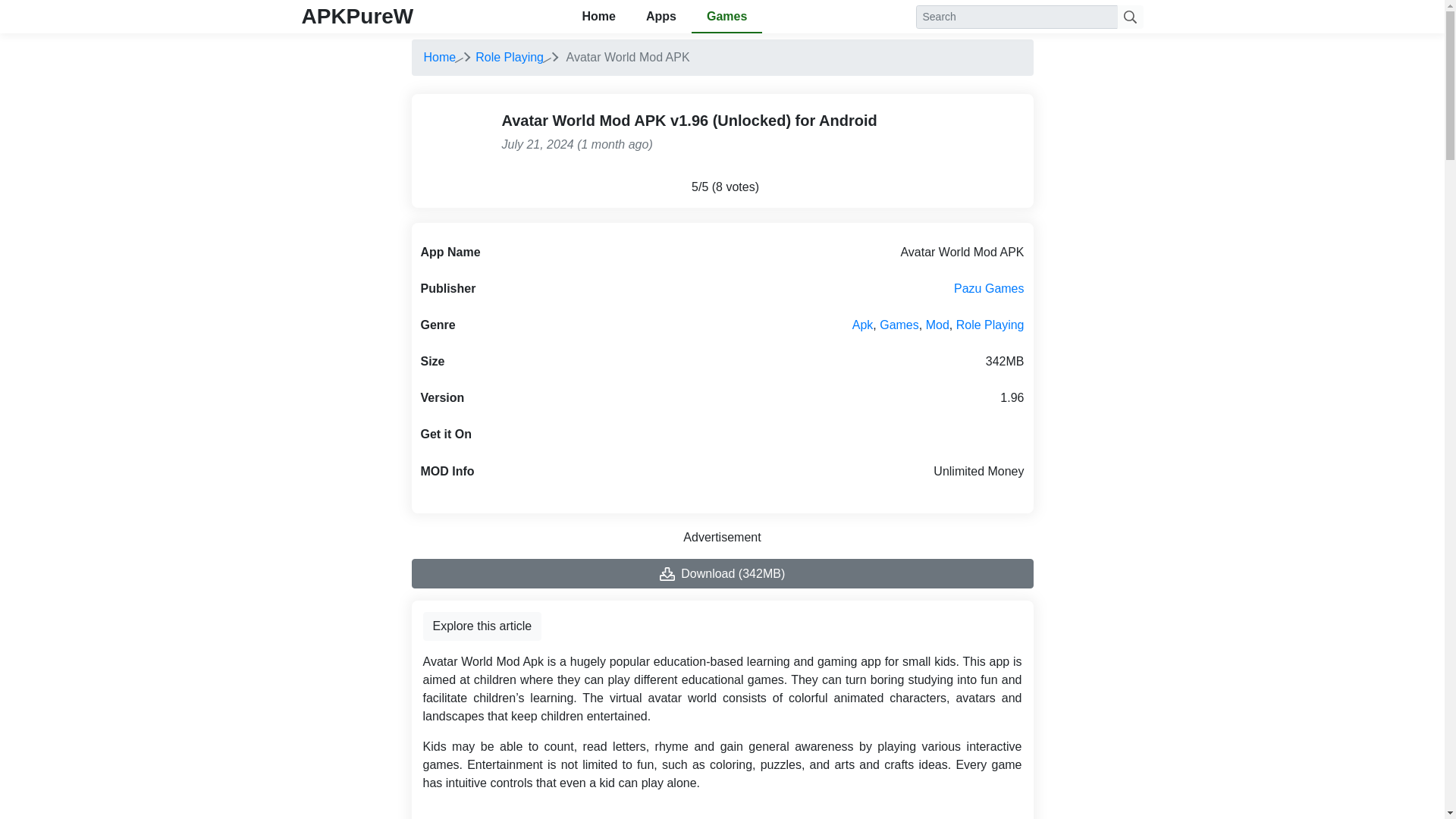 This screenshot has height=819, width=1456. What do you see at coordinates (937, 325) in the screenshot?
I see `Mod` at bounding box center [937, 325].